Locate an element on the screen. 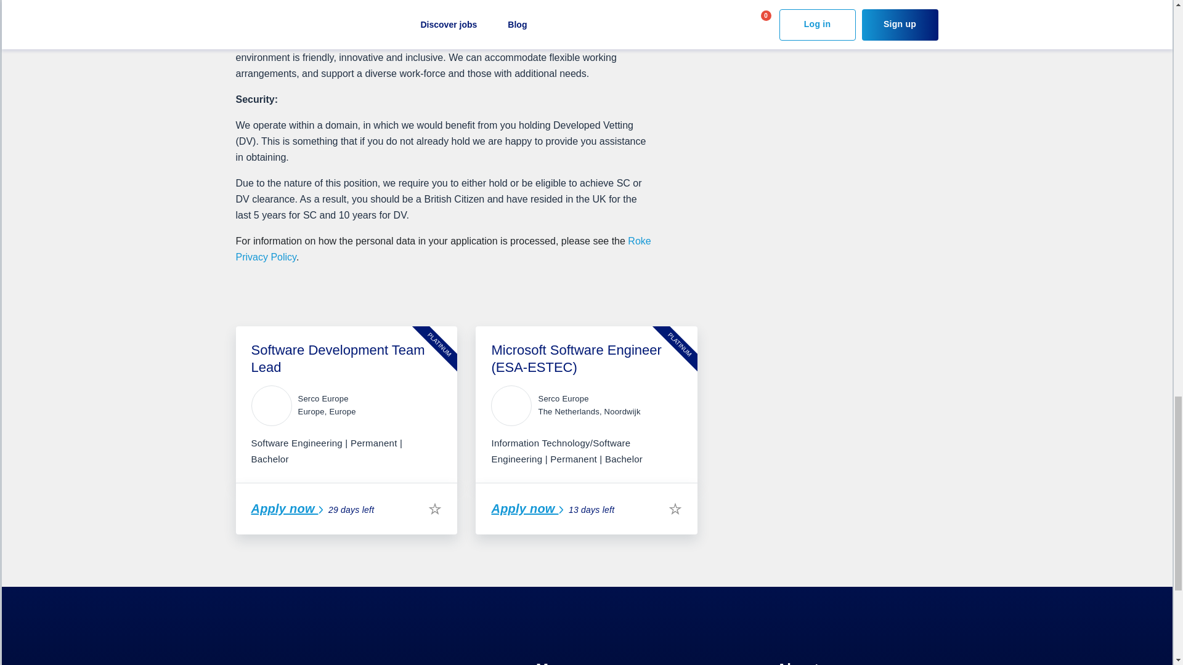 This screenshot has width=1183, height=665. Space Defence Security Jobs Footer Logo is located at coordinates (309, 659).